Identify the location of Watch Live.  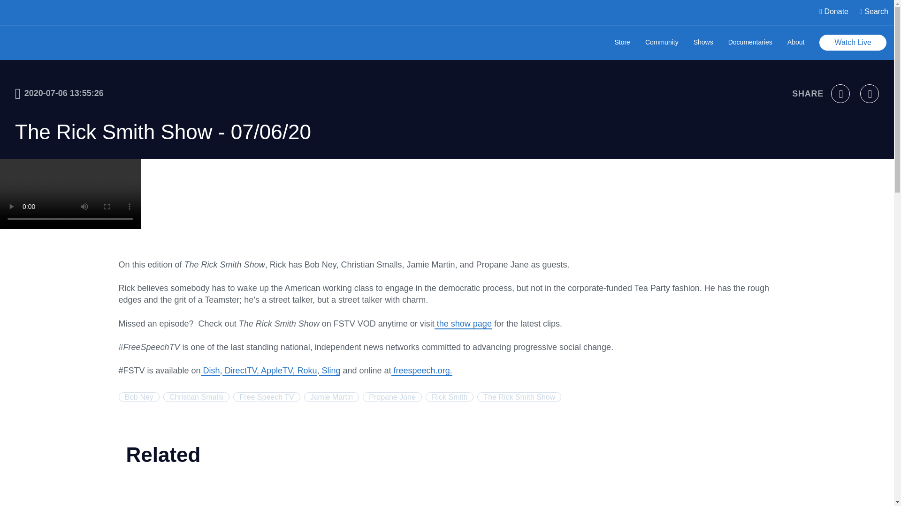
(853, 43).